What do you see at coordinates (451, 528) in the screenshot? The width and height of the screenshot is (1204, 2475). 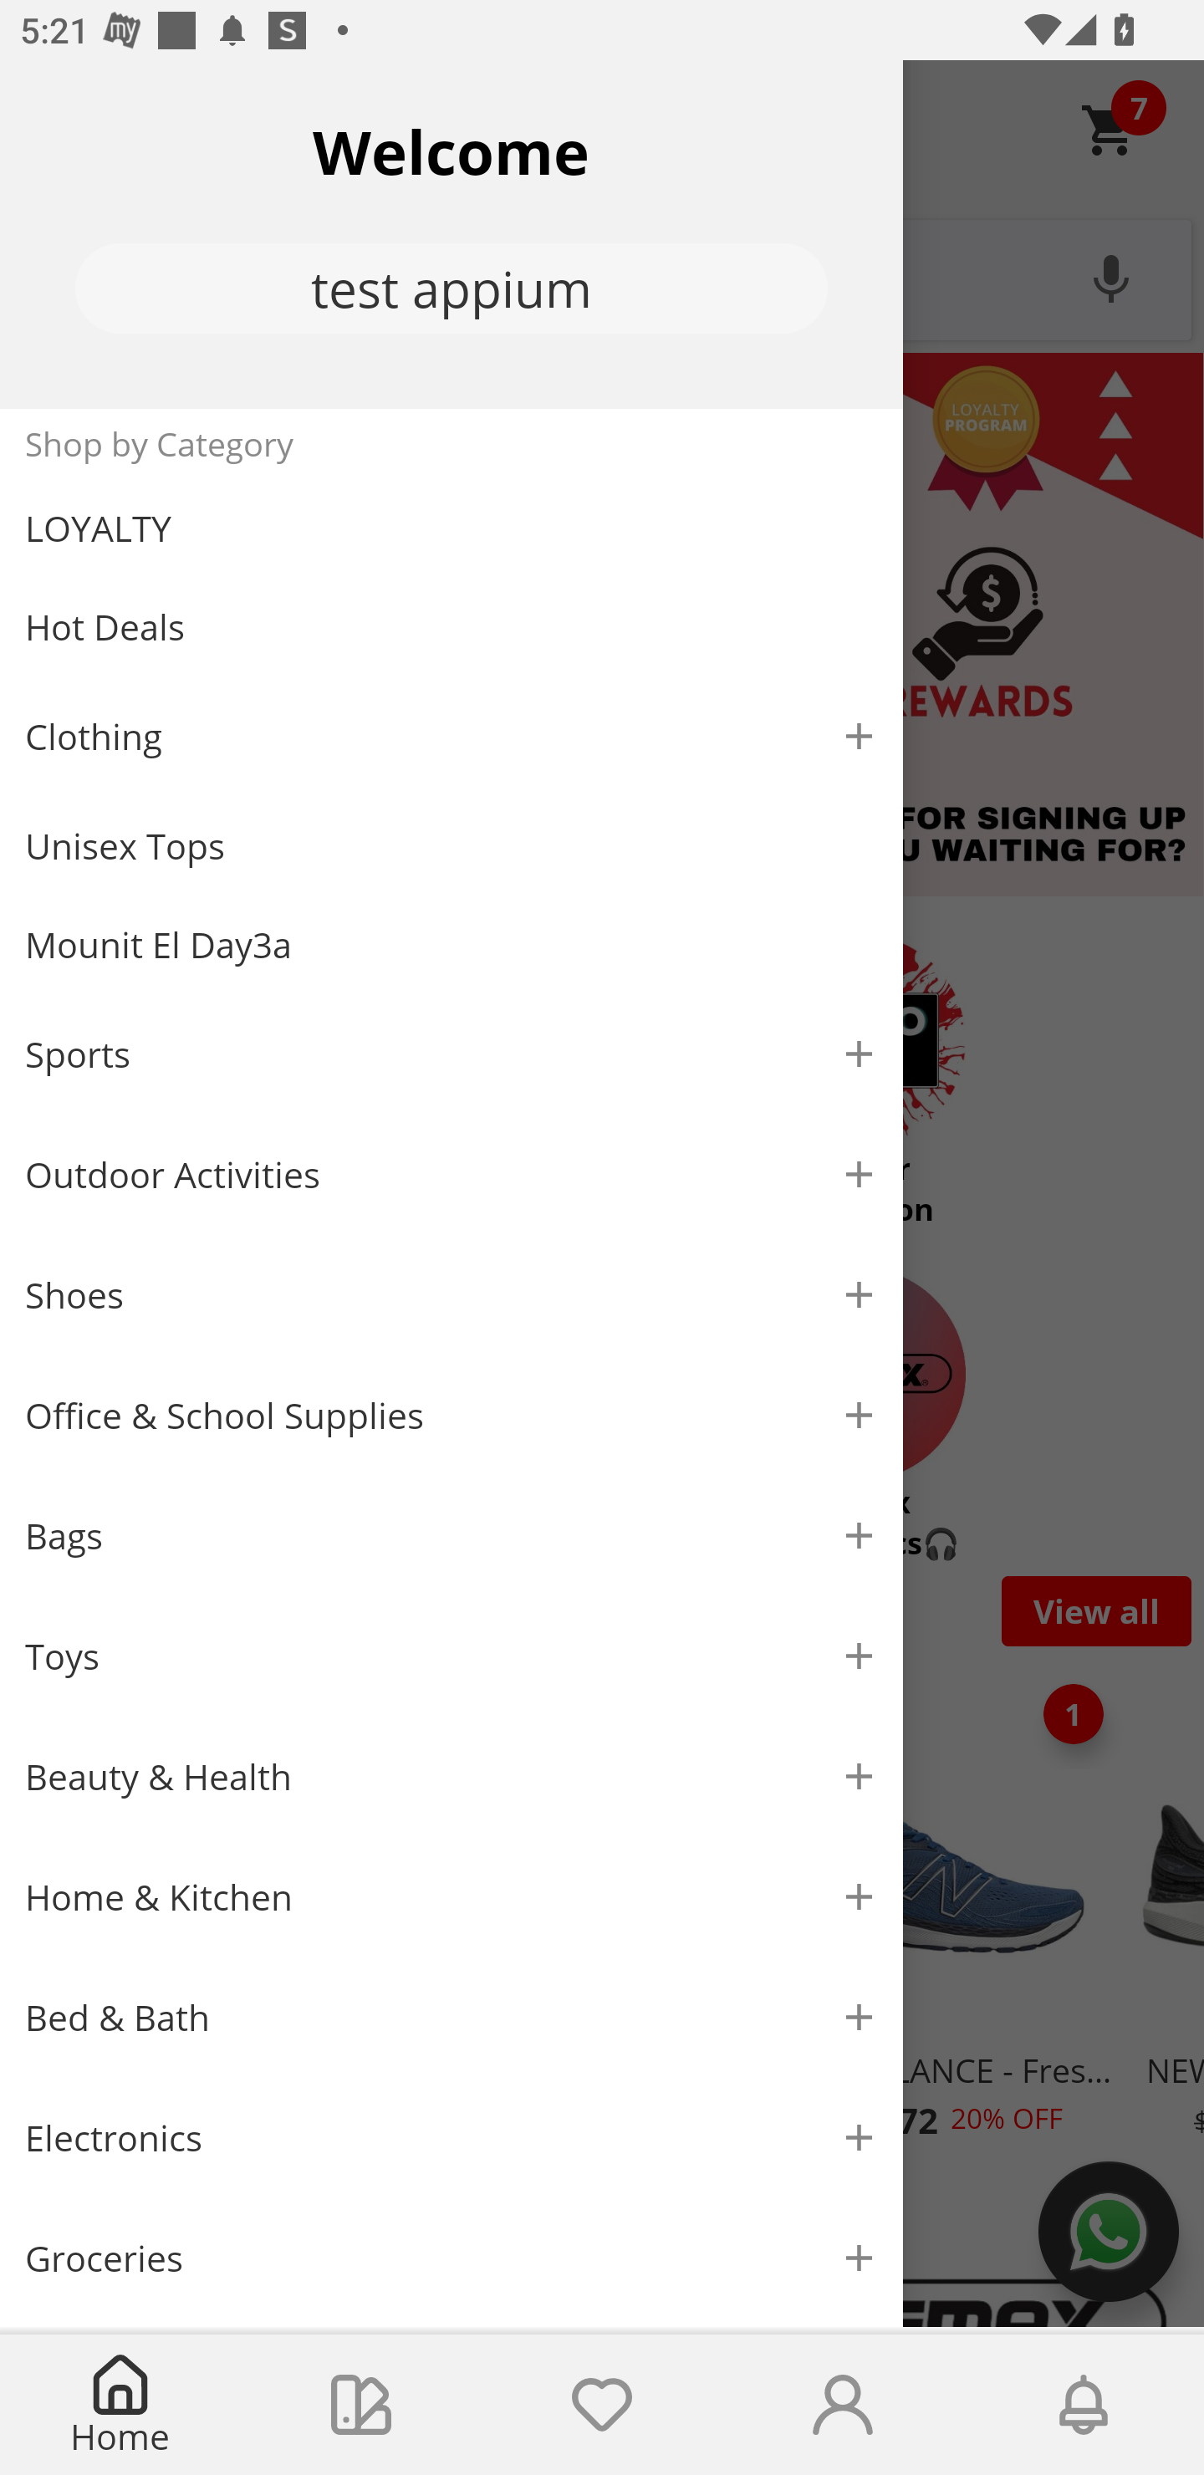 I see `LOYALTY` at bounding box center [451, 528].